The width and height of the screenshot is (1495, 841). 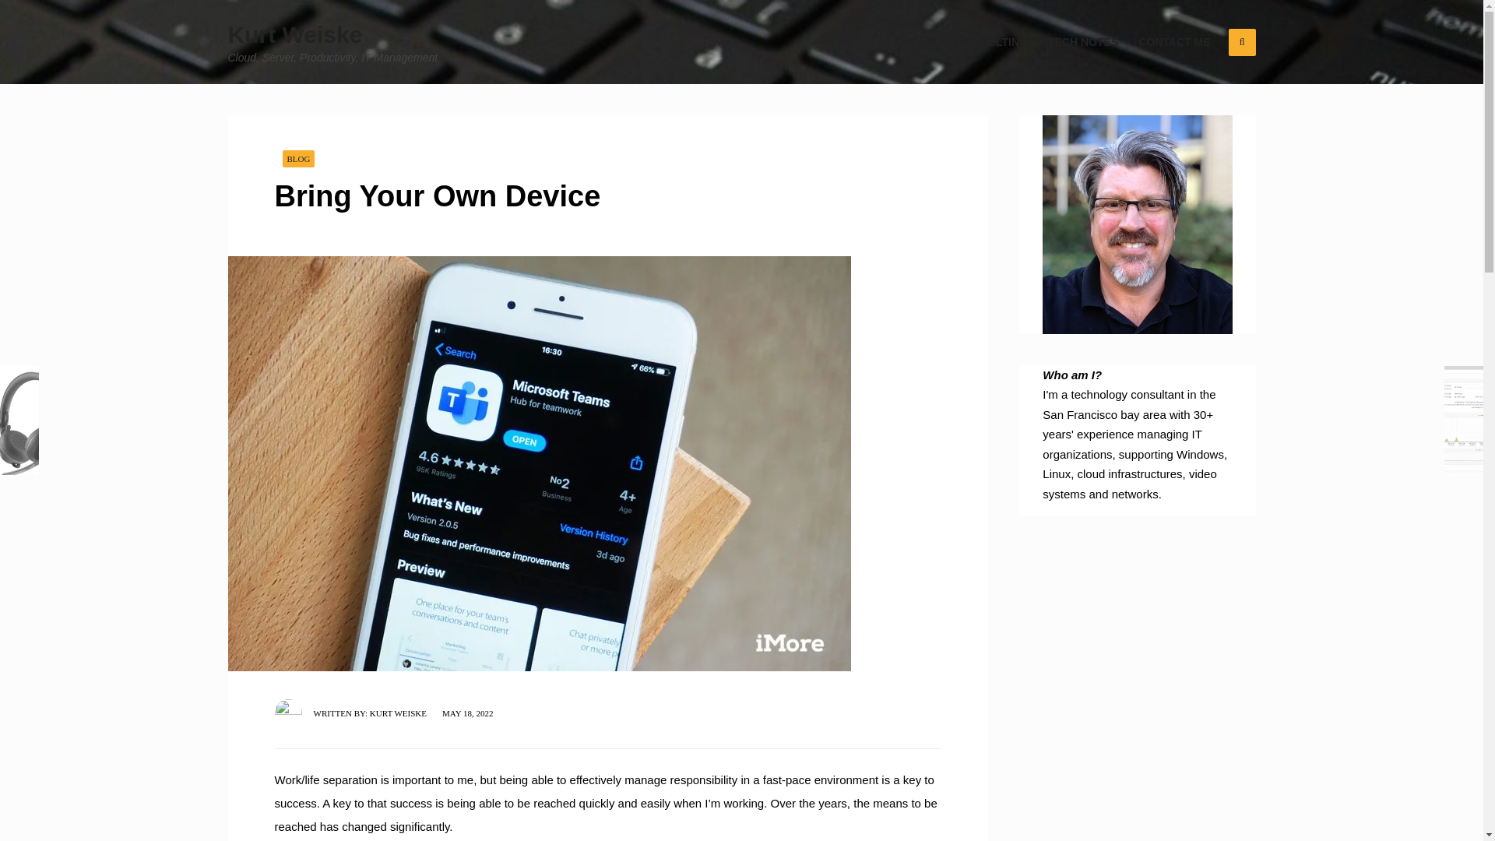 What do you see at coordinates (297, 158) in the screenshot?
I see `BLOG` at bounding box center [297, 158].